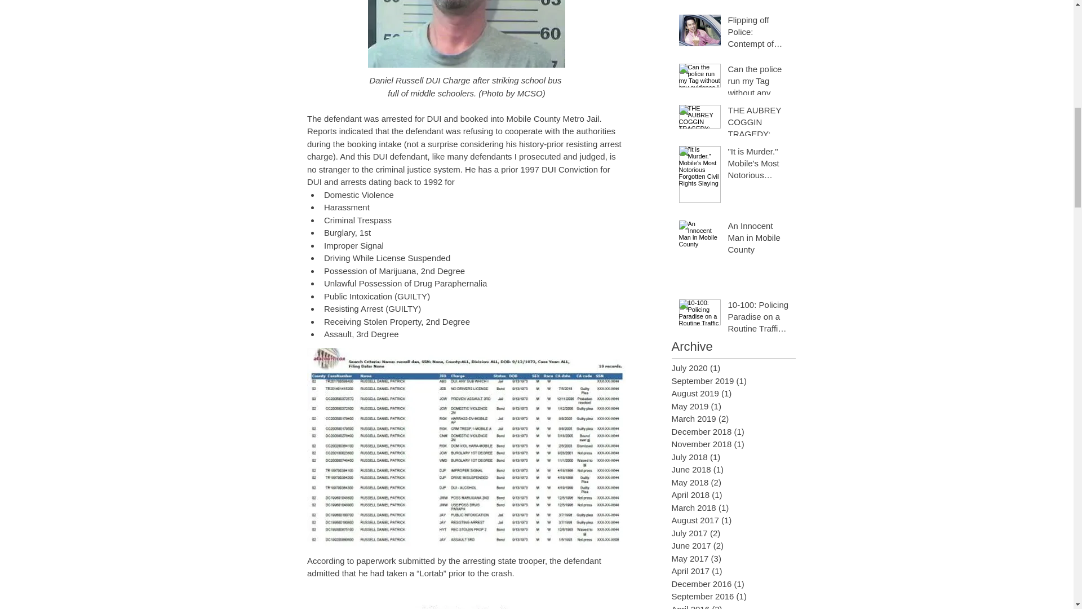  What do you see at coordinates (759, 34) in the screenshot?
I see `Flipping off Police: Contempt of Cop or Free Speech?` at bounding box center [759, 34].